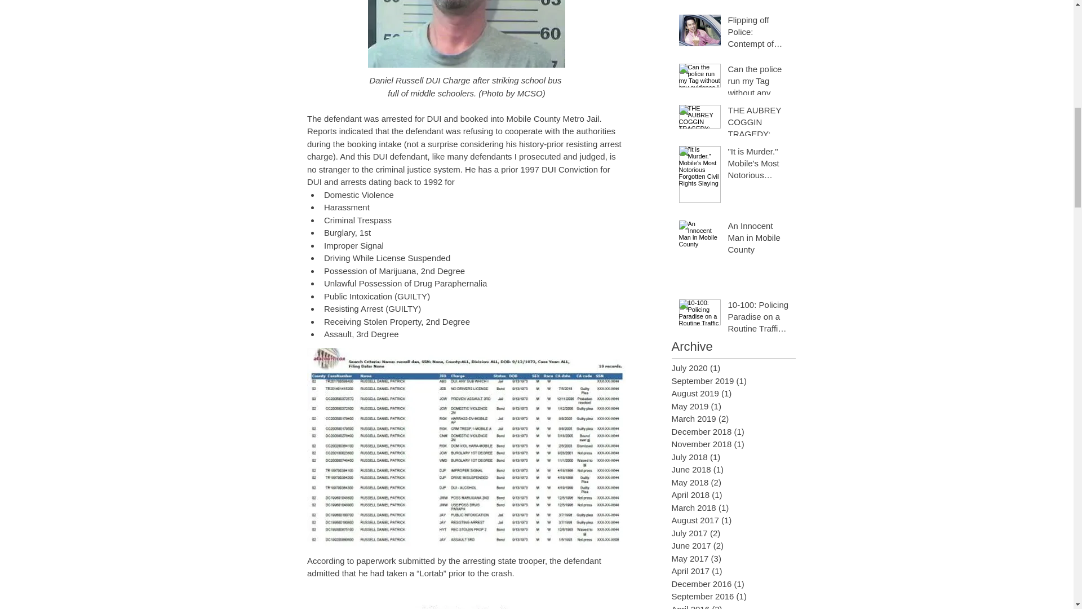  What do you see at coordinates (759, 34) in the screenshot?
I see `Flipping off Police: Contempt of Cop or Free Speech?` at bounding box center [759, 34].